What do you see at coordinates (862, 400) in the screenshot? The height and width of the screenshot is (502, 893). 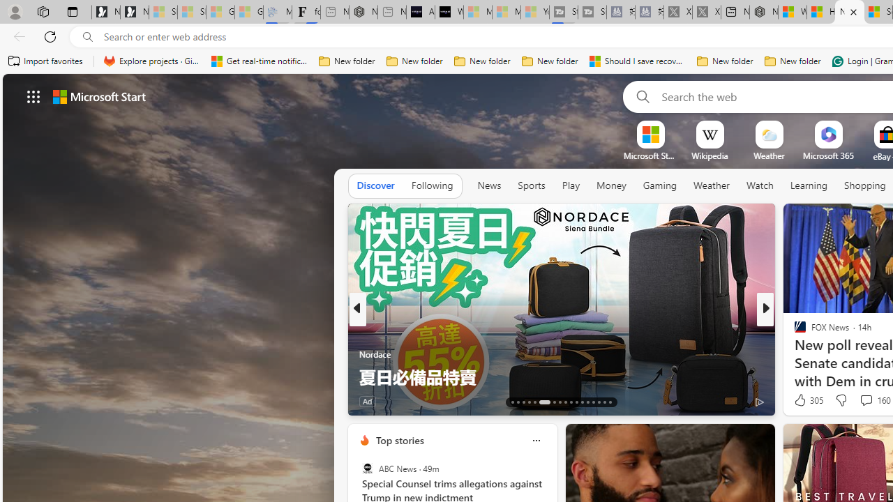 I see `View comments 1k Comment` at bounding box center [862, 400].